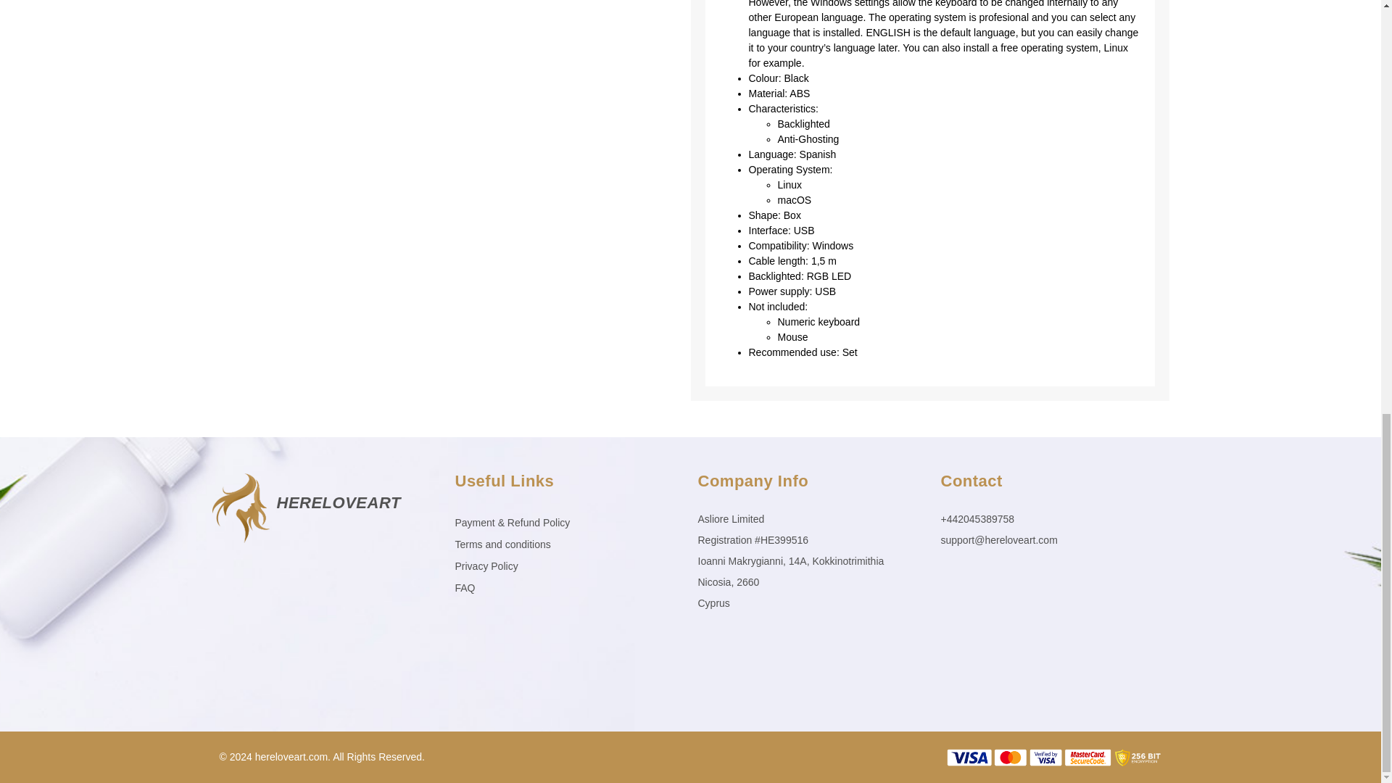 The height and width of the screenshot is (783, 1392). I want to click on Terms and conditions, so click(568, 544).